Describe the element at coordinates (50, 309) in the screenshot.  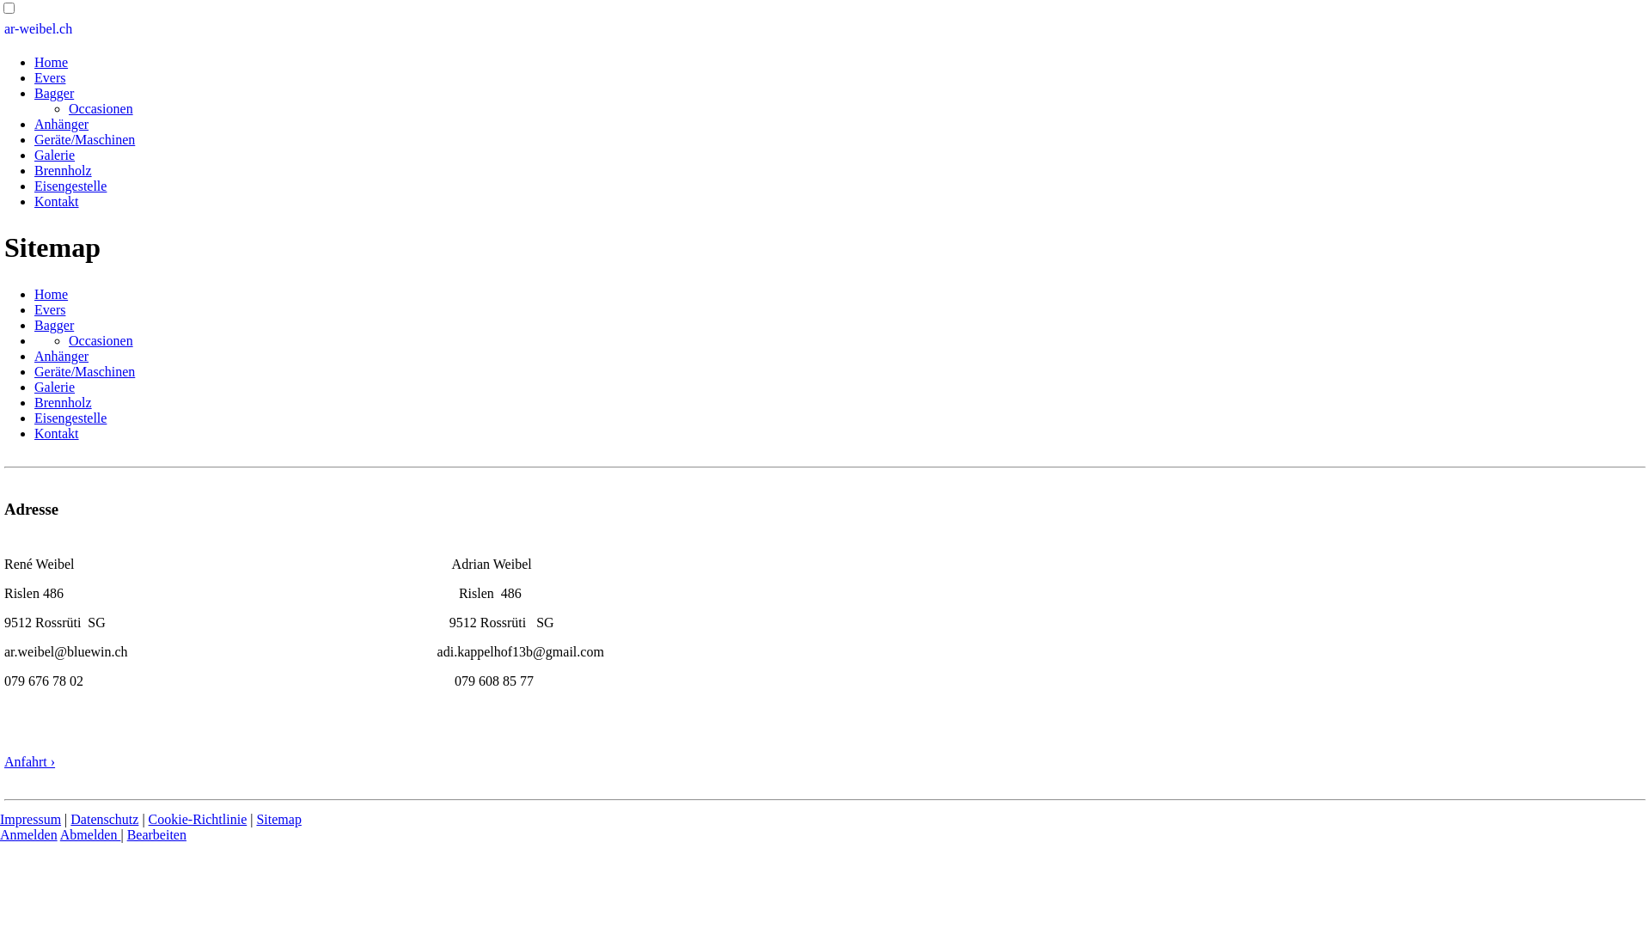
I see `Evers` at that location.